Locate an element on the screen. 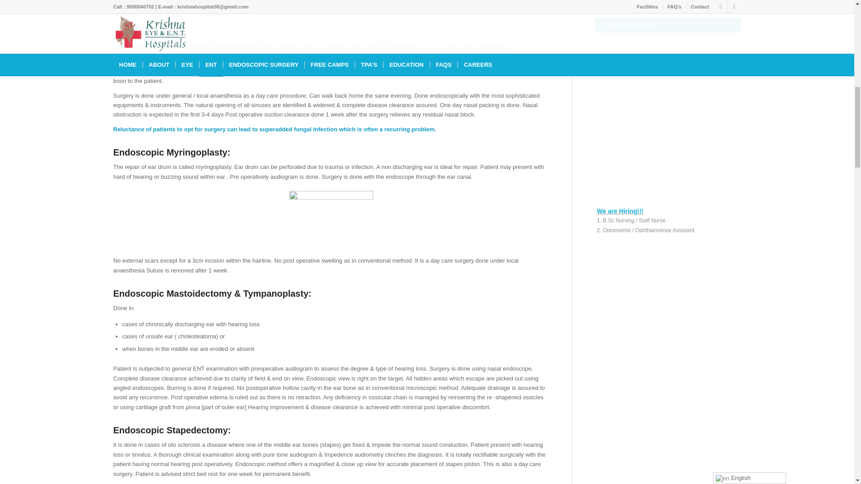 The image size is (861, 484). Eligibility for registration: is located at coordinates (667, 263).